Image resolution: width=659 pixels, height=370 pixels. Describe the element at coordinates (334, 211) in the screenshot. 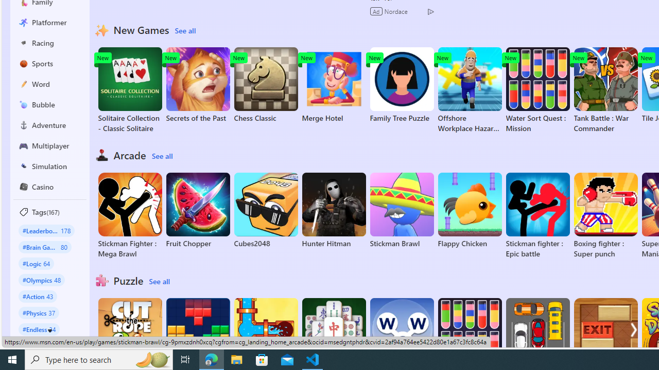

I see `Hunter Hitman` at that location.